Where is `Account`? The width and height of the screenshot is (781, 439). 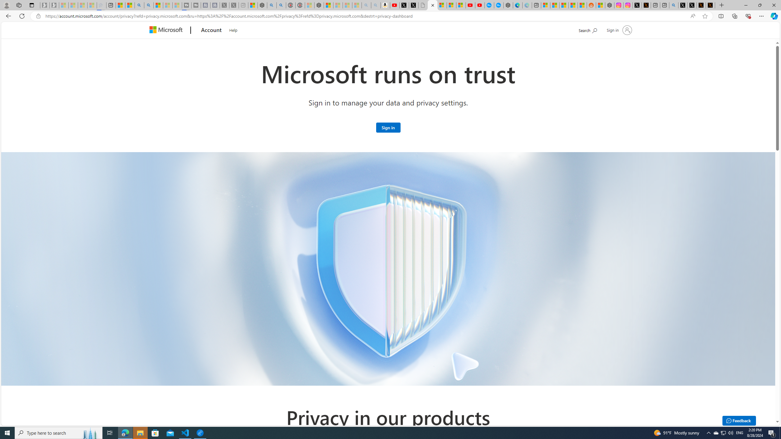 Account is located at coordinates (212, 30).